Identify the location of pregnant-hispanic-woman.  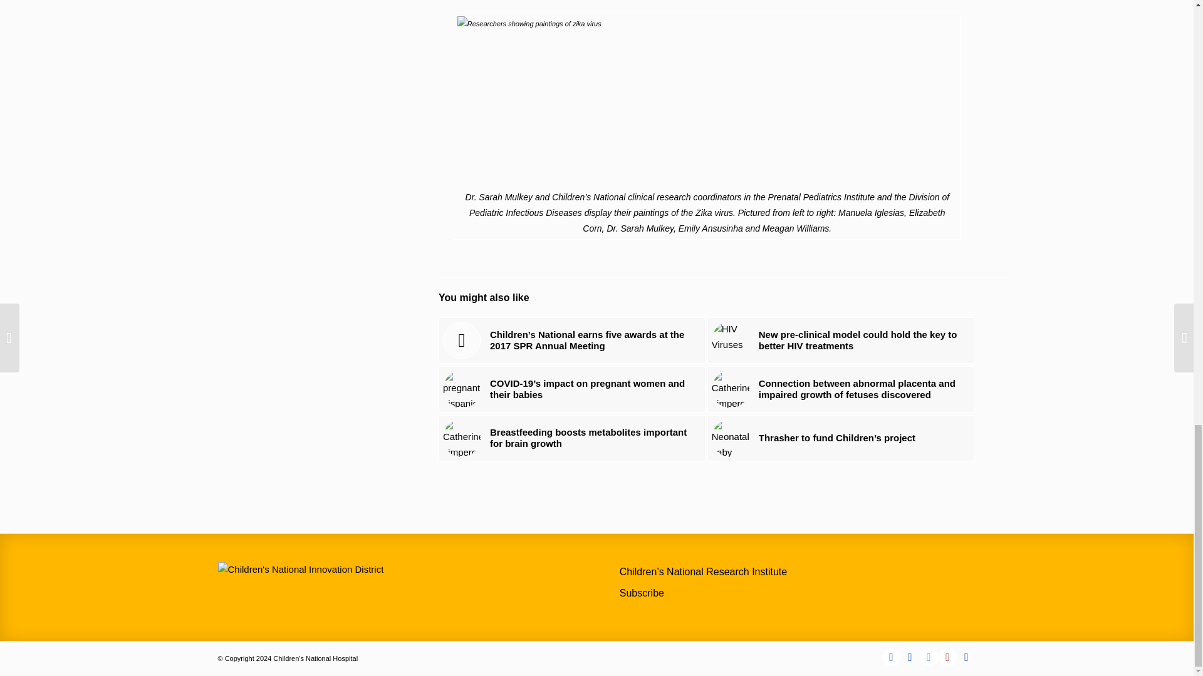
(461, 389).